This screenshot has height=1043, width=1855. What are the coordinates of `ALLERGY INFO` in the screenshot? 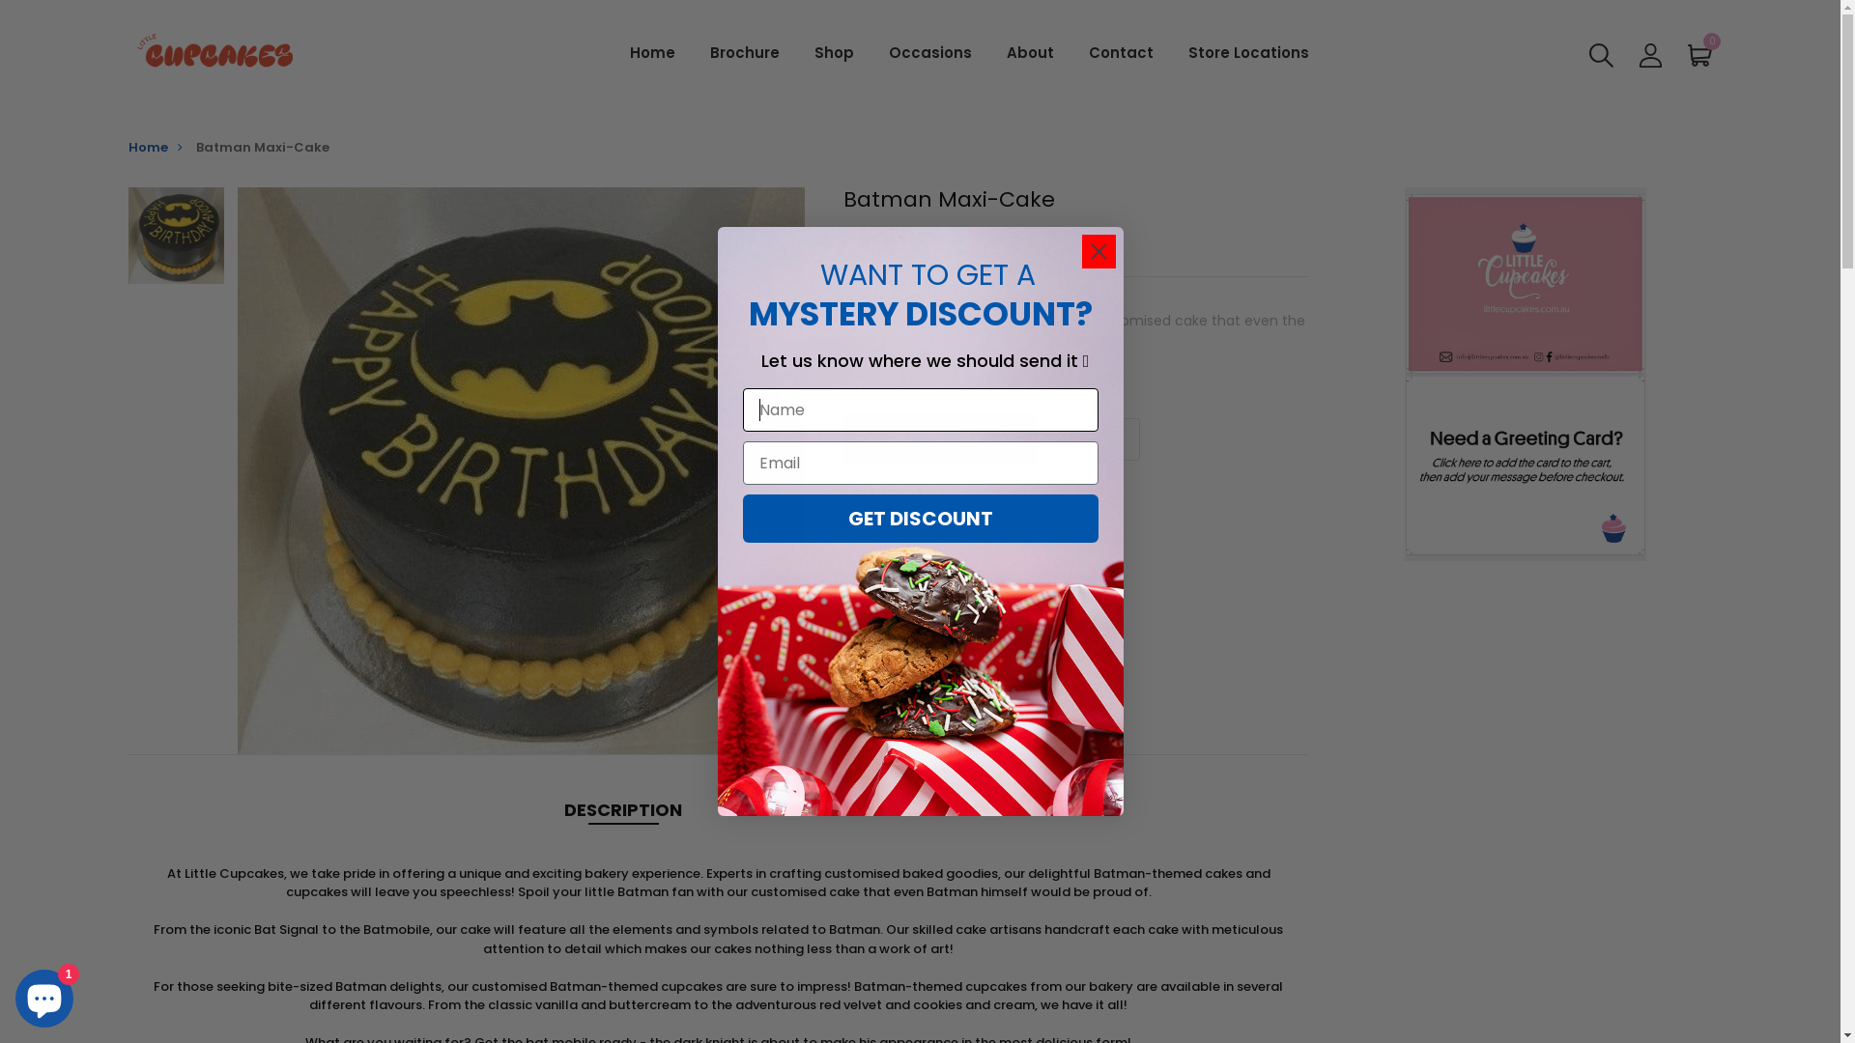 It's located at (812, 809).